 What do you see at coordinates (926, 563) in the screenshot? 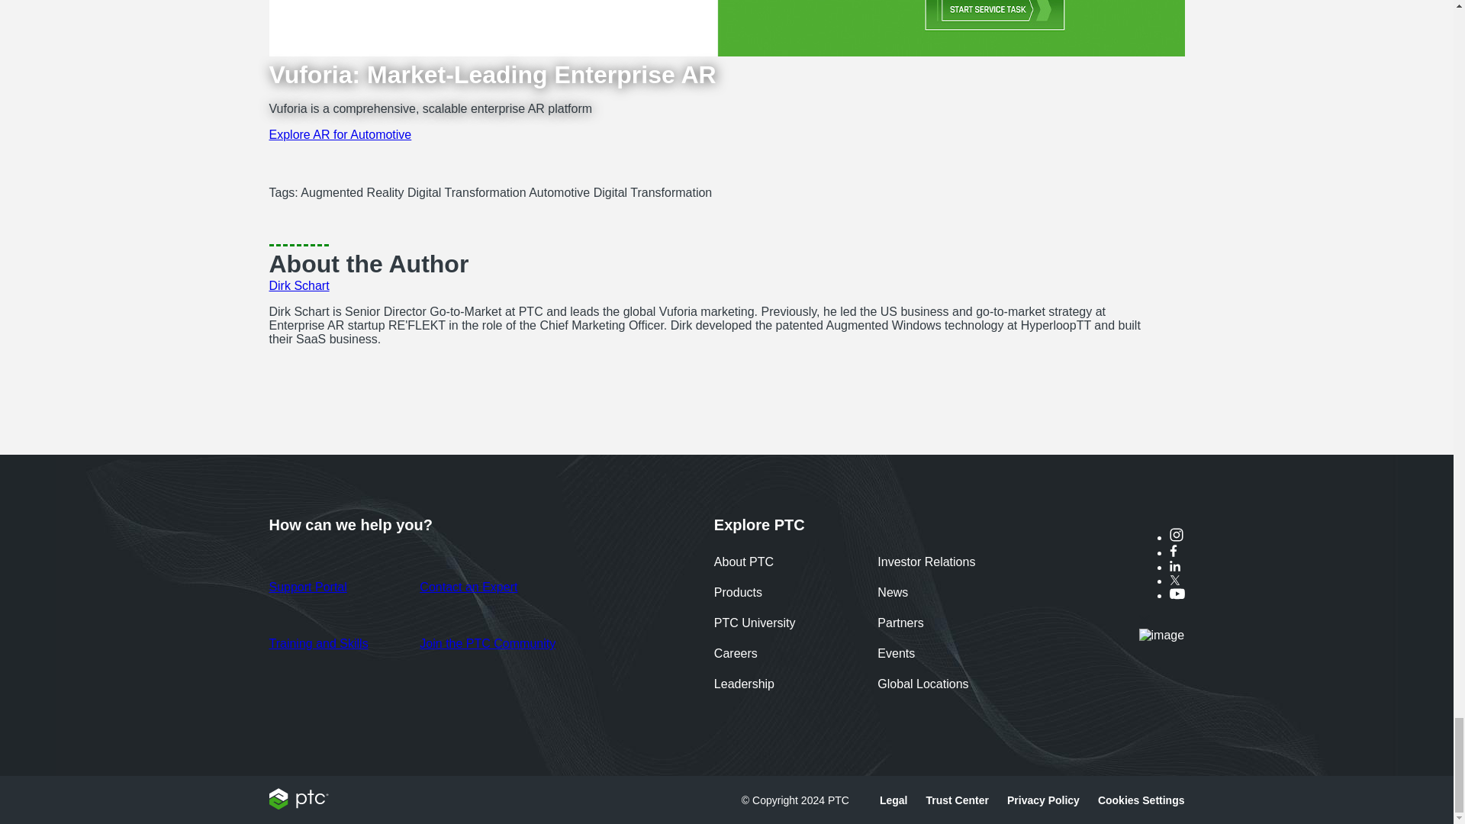
I see `Investor Relations` at bounding box center [926, 563].